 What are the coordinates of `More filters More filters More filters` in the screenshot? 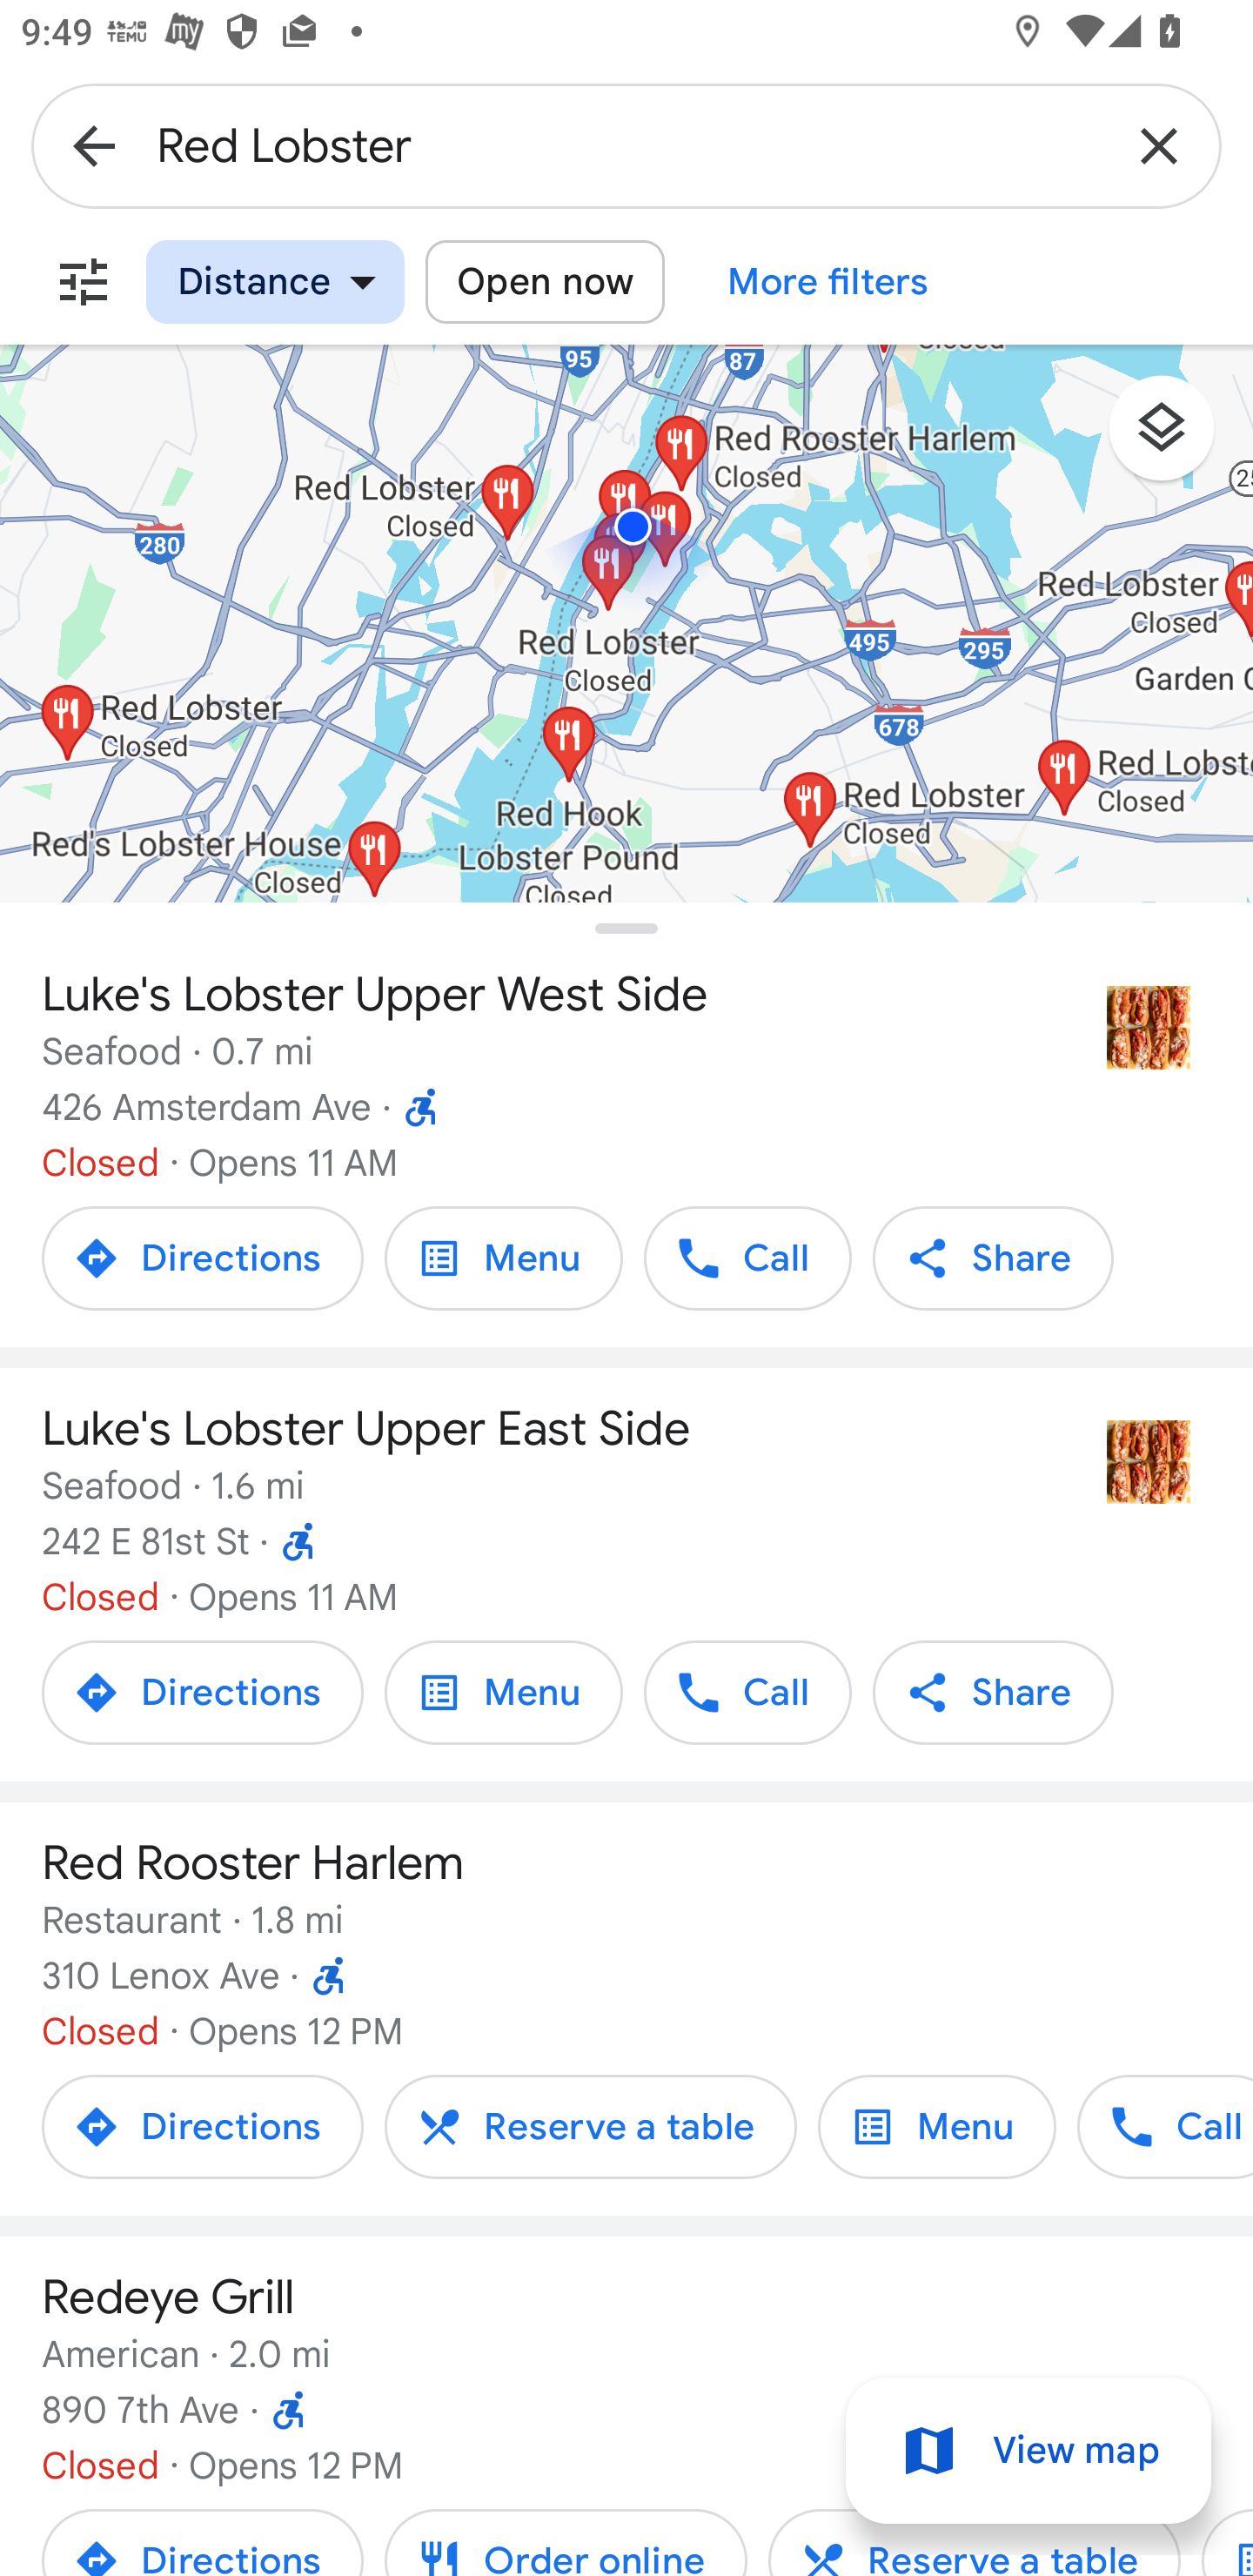 It's located at (828, 282).